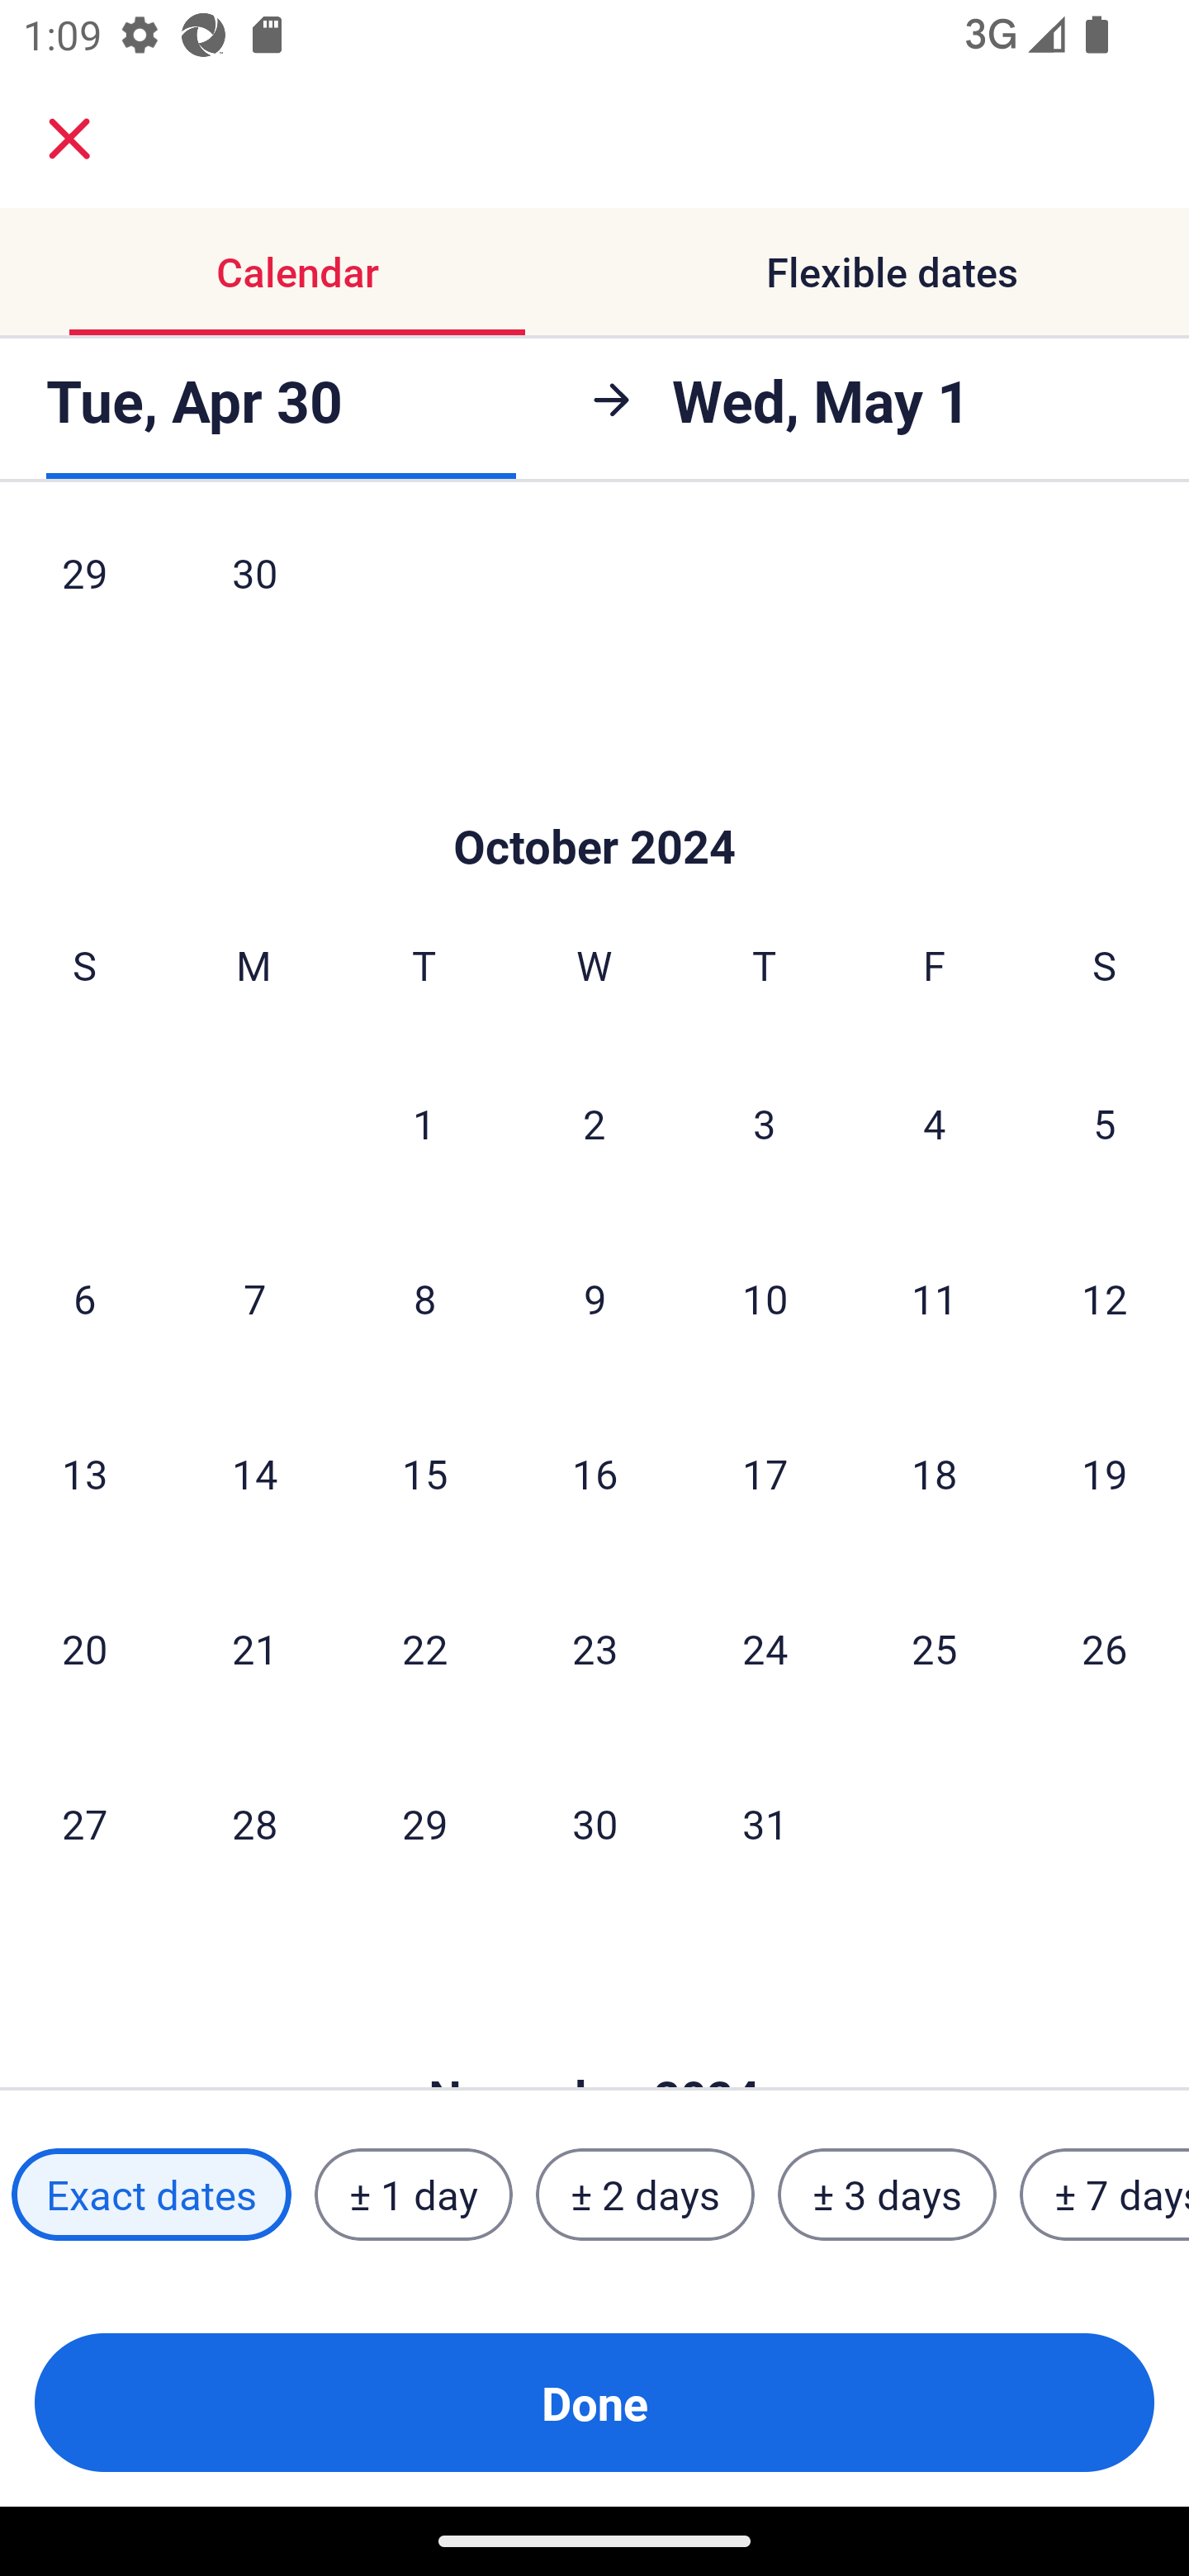  What do you see at coordinates (594, 2403) in the screenshot?
I see `Done` at bounding box center [594, 2403].